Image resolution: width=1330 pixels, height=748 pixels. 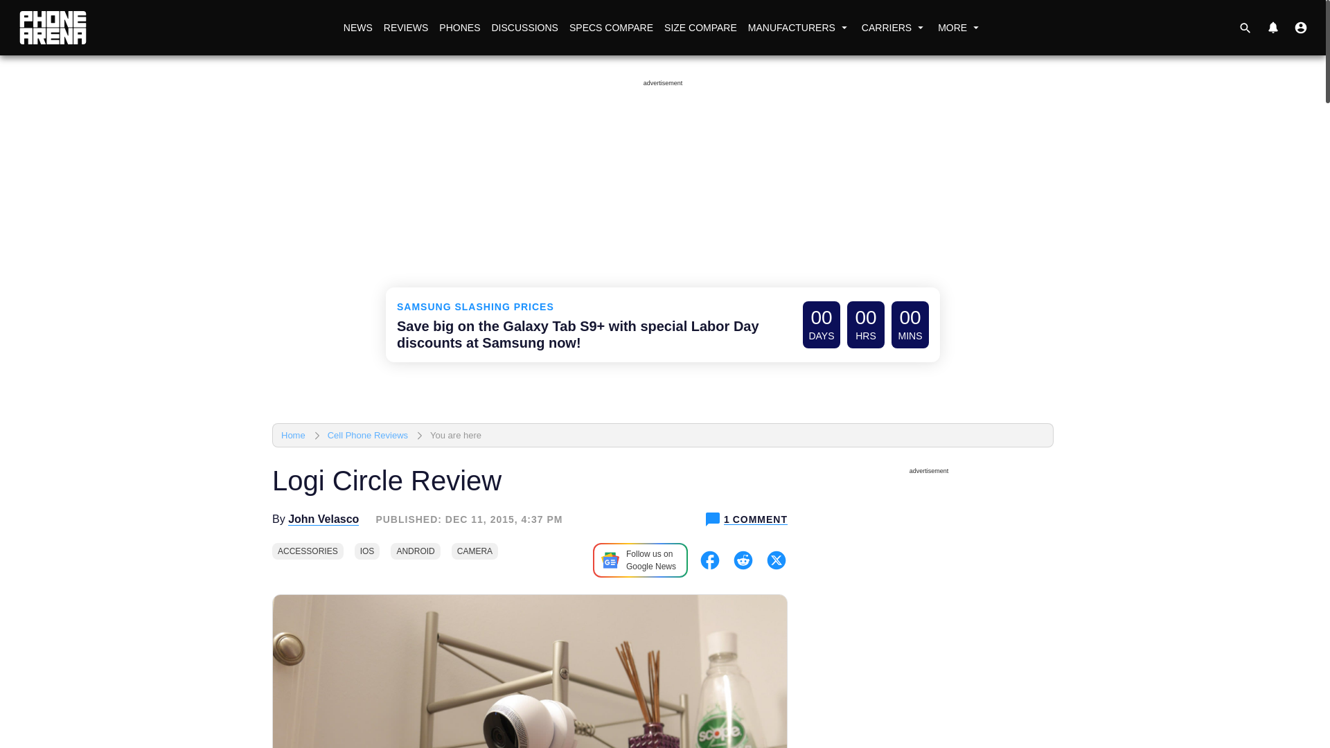 I want to click on REVIEWS, so click(x=406, y=28).